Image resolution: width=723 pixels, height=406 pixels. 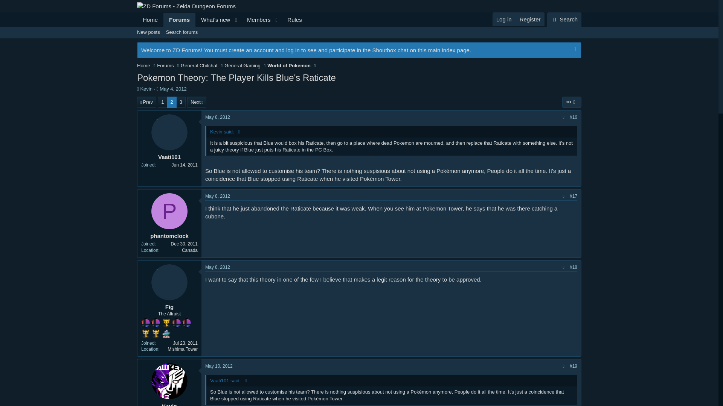 What do you see at coordinates (165, 65) in the screenshot?
I see `Forums` at bounding box center [165, 65].